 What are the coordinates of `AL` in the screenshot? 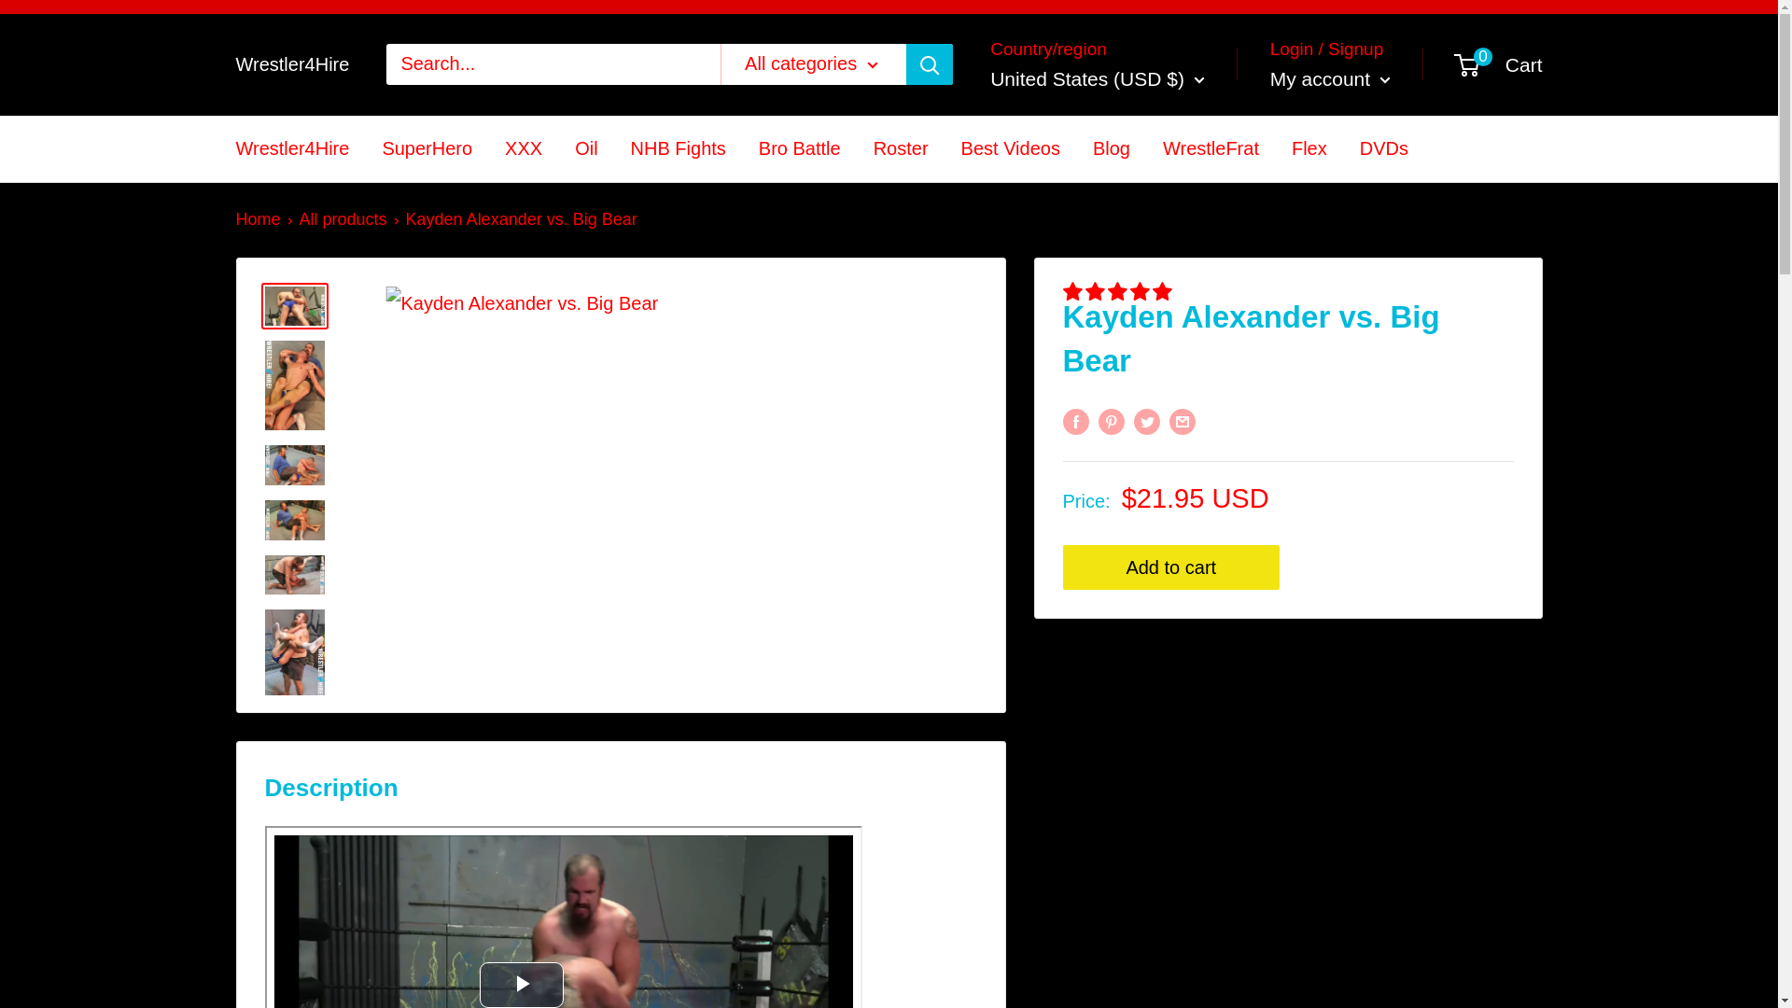 It's located at (1008, 217).